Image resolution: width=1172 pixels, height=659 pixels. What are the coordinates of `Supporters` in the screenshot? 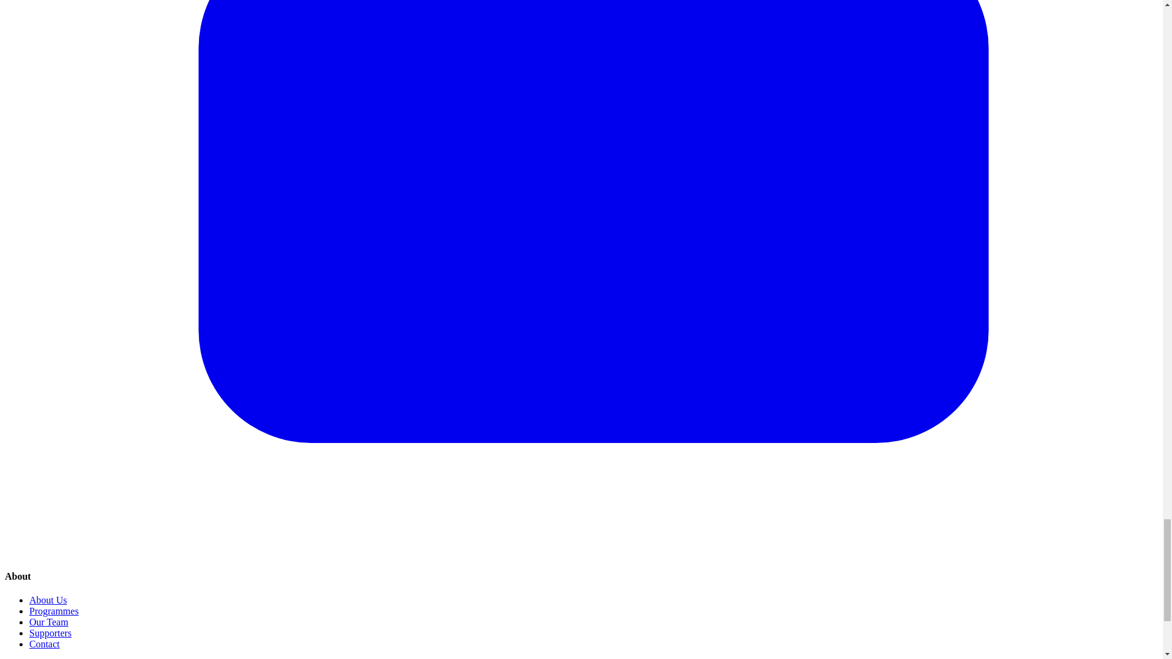 It's located at (50, 633).